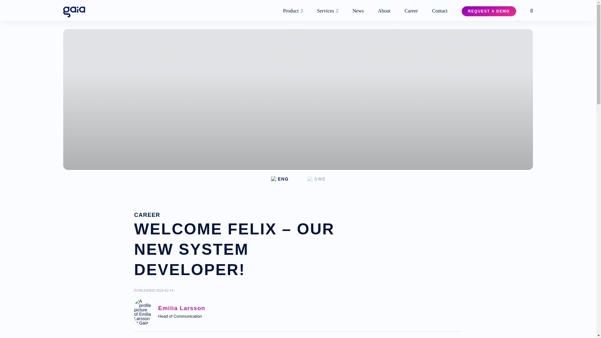 The width and height of the screenshot is (601, 338). What do you see at coordinates (489, 11) in the screenshot?
I see `REQUEST A DEMO` at bounding box center [489, 11].